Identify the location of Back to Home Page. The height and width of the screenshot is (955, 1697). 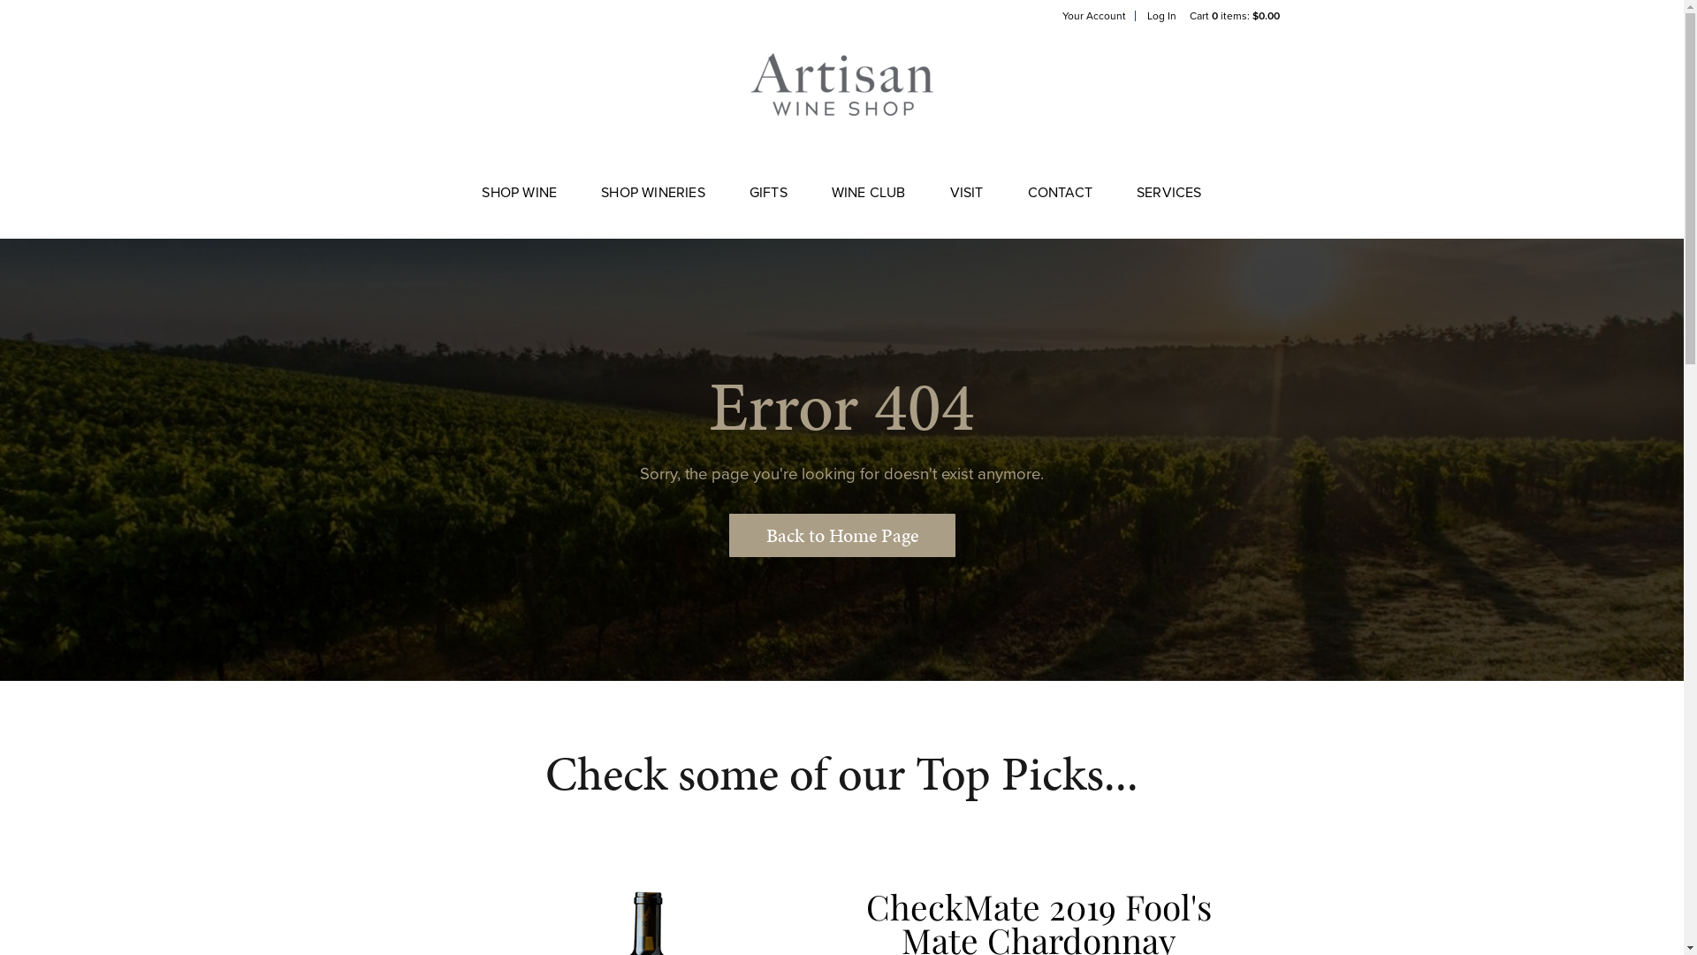
(841, 536).